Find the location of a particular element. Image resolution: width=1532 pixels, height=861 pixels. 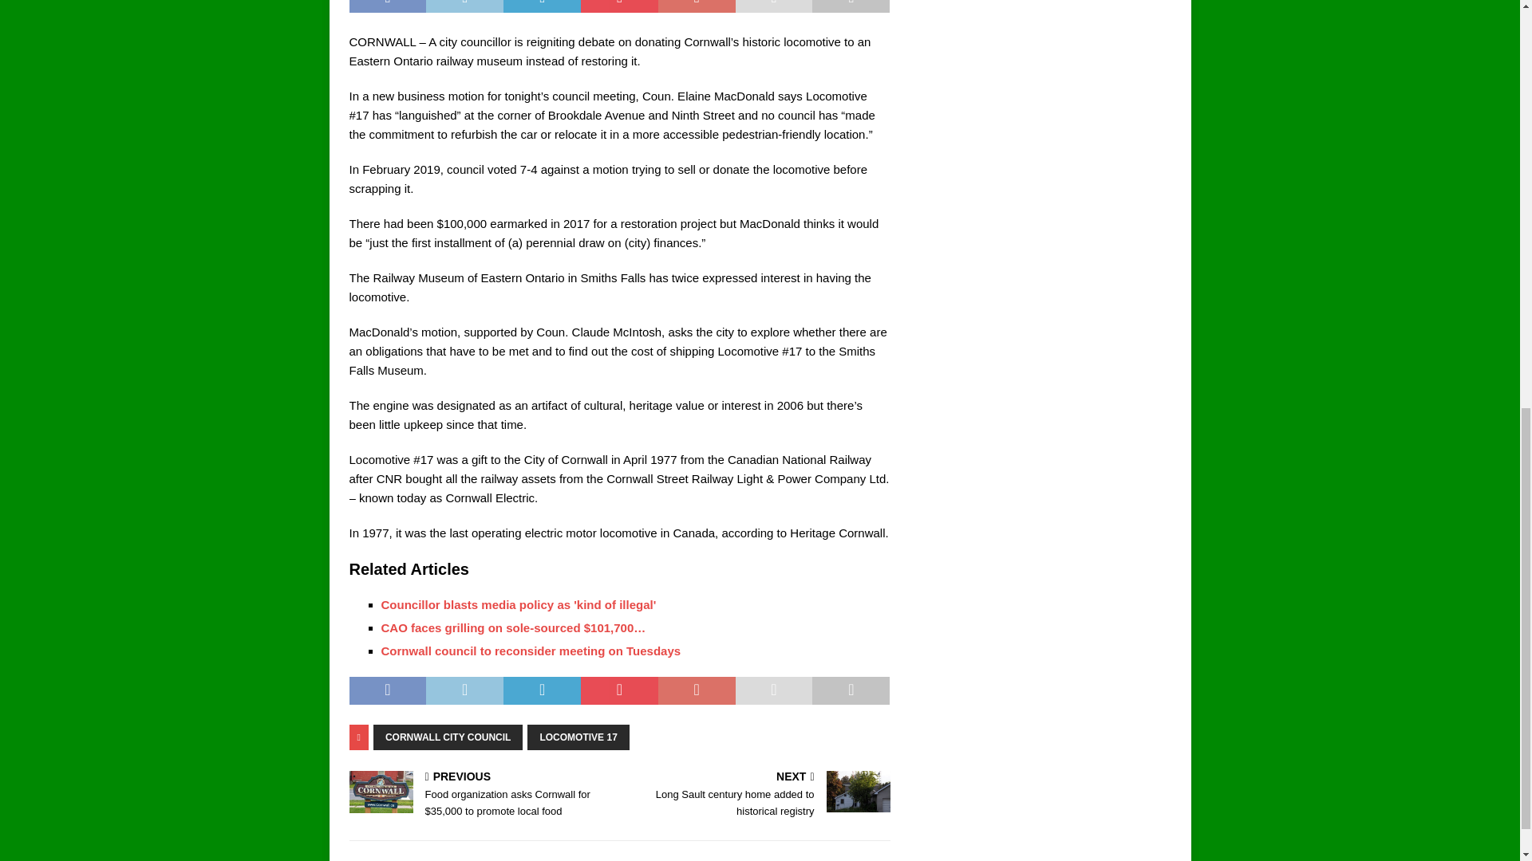

LOCOMOTIVE 17 is located at coordinates (578, 737).